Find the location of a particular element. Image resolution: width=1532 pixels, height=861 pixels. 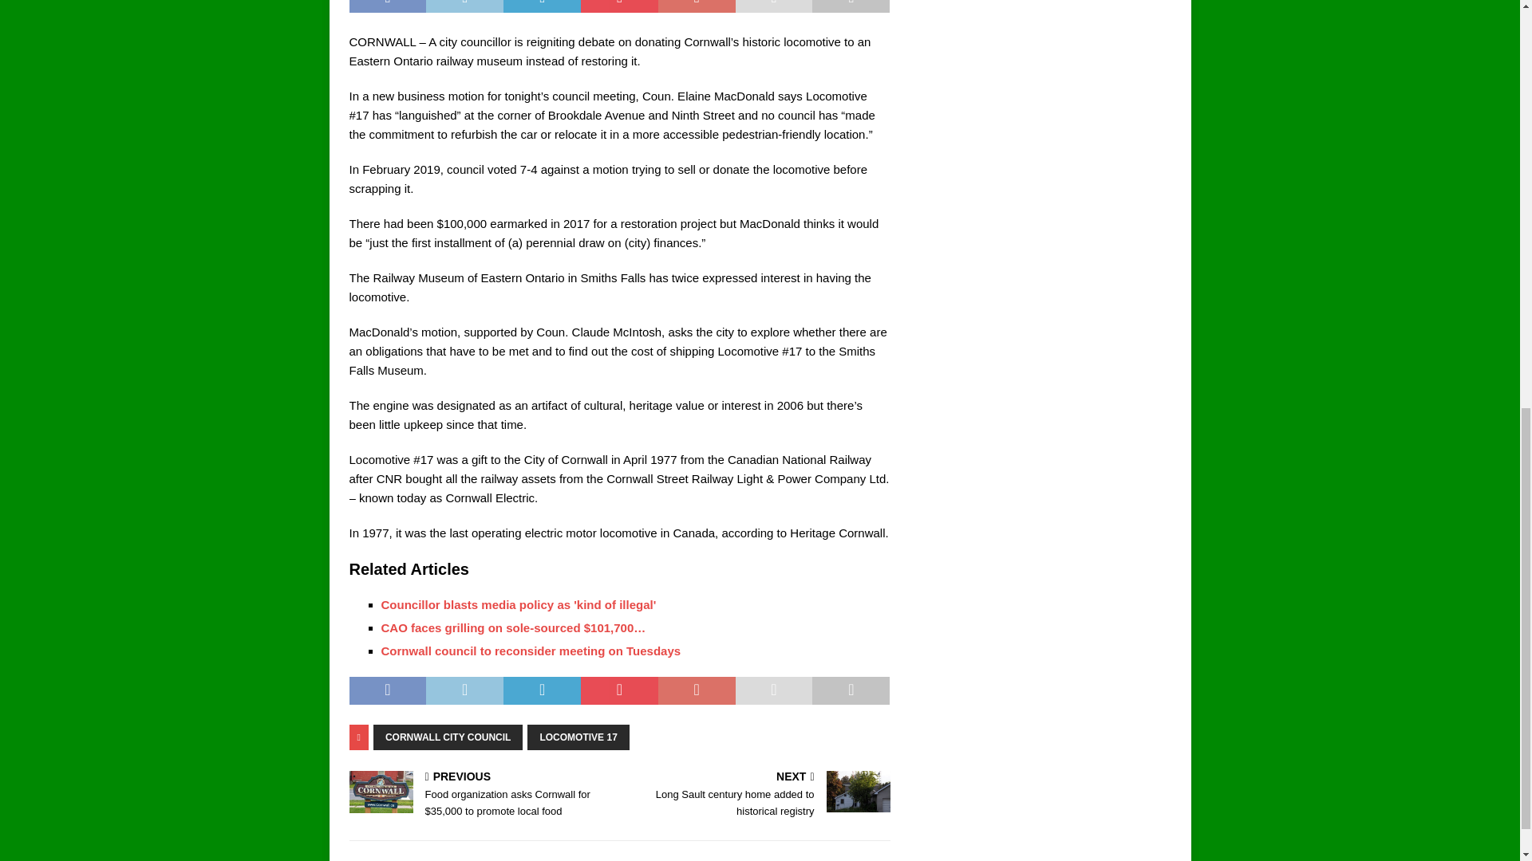

LOCOMOTIVE 17 is located at coordinates (578, 737).